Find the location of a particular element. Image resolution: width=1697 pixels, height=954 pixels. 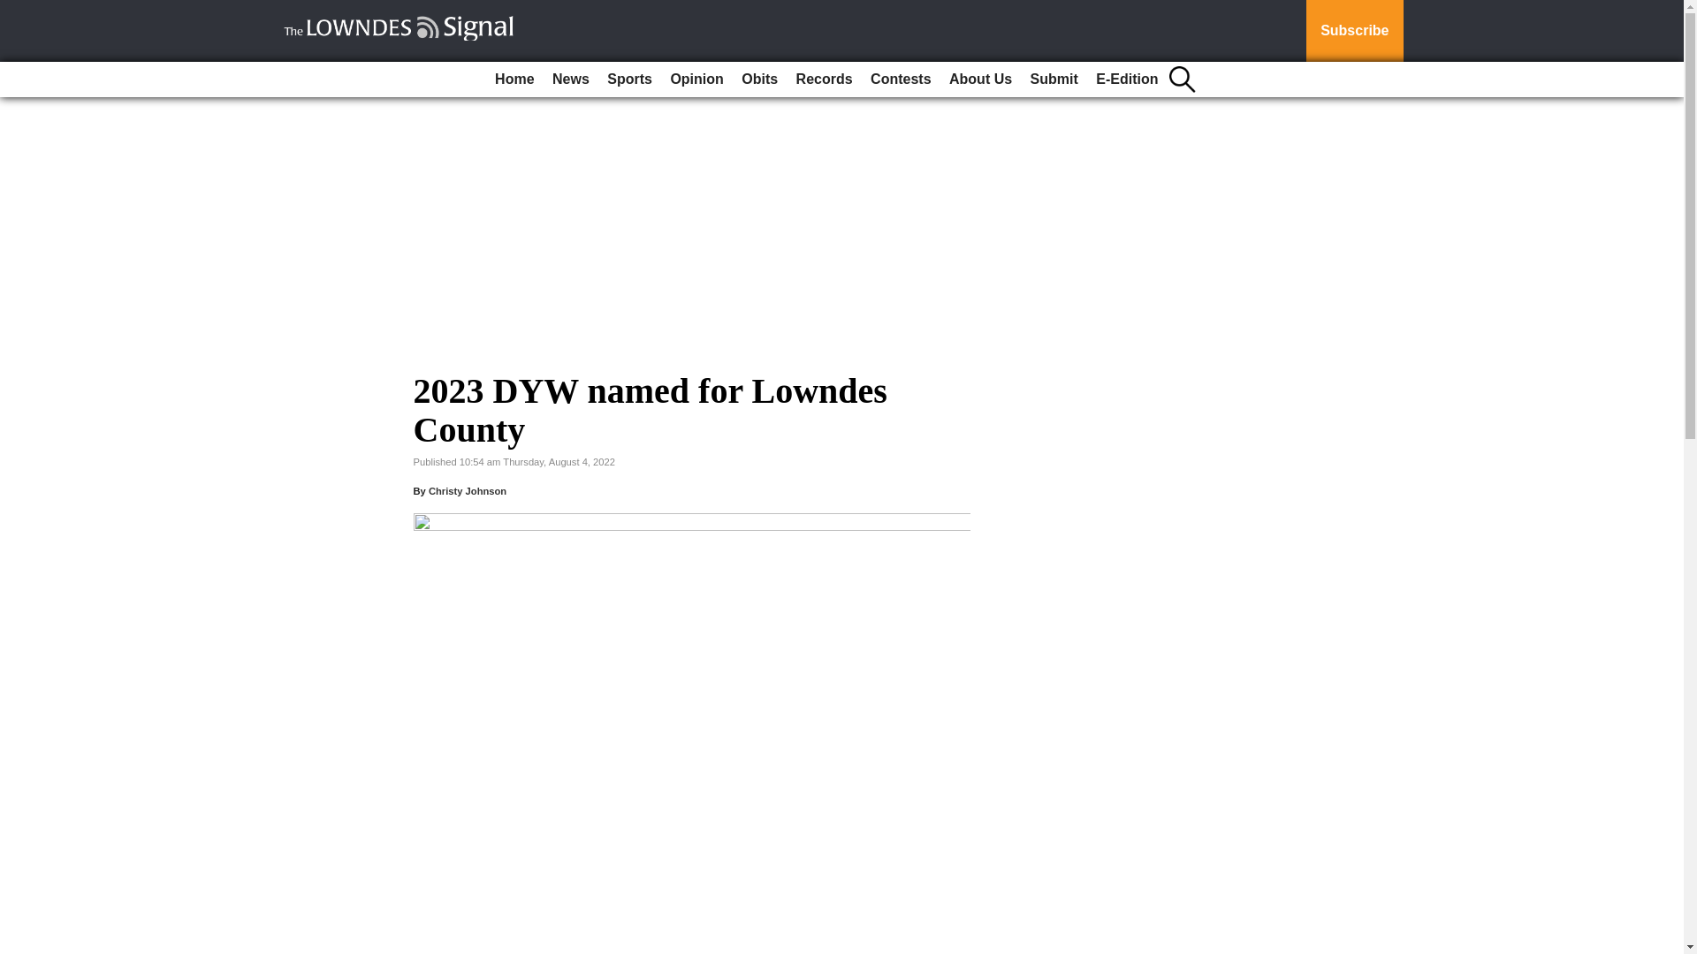

Subscribe is located at coordinates (1354, 31).